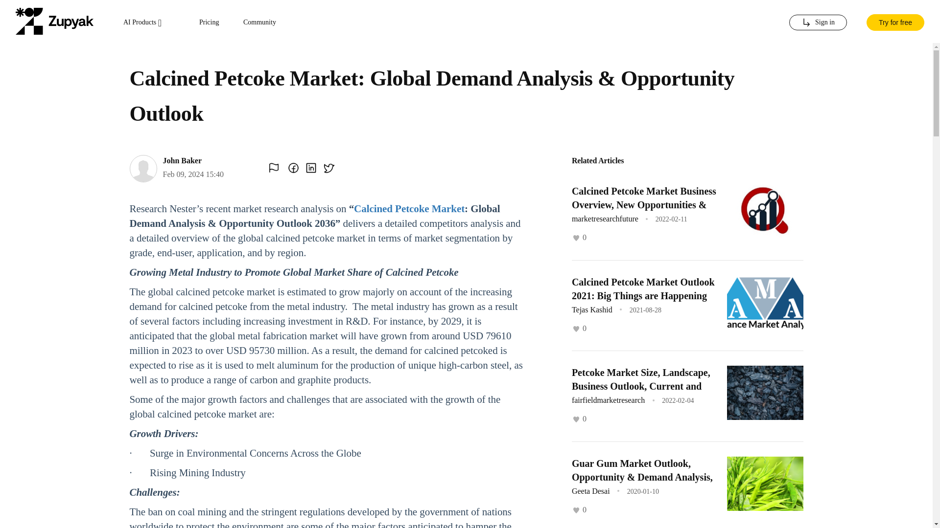 The image size is (940, 528). Describe the element at coordinates (409, 208) in the screenshot. I see `Calcined Petcoke Market` at that location.